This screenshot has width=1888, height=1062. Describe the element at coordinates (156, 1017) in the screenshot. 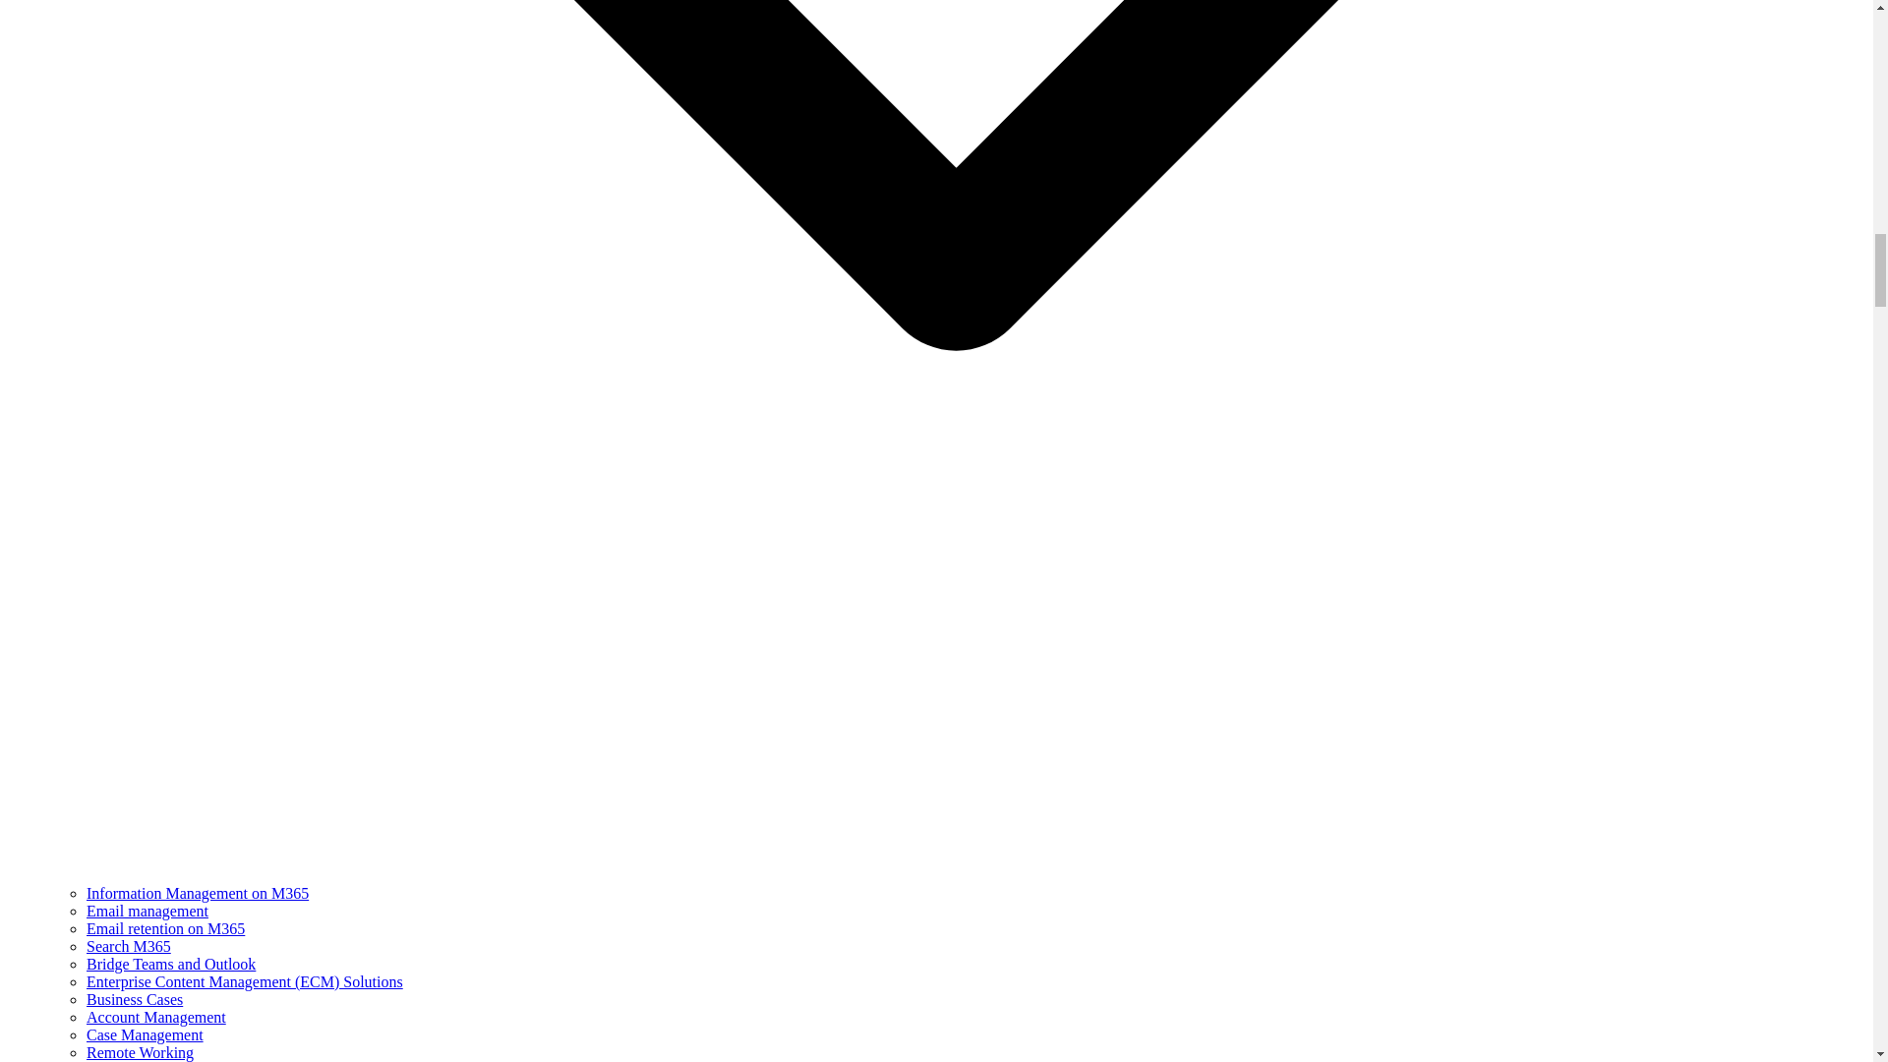

I see `Account Management` at that location.